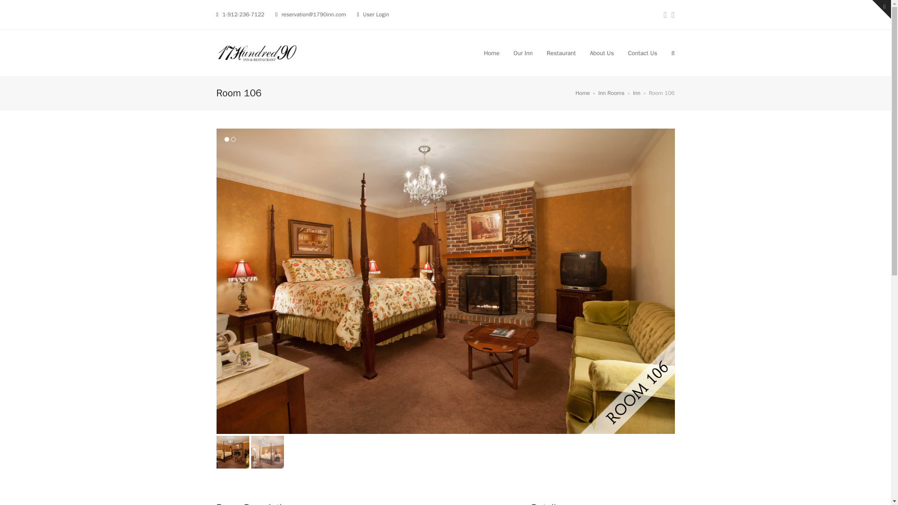  Describe the element at coordinates (583, 93) in the screenshot. I see `Home` at that location.